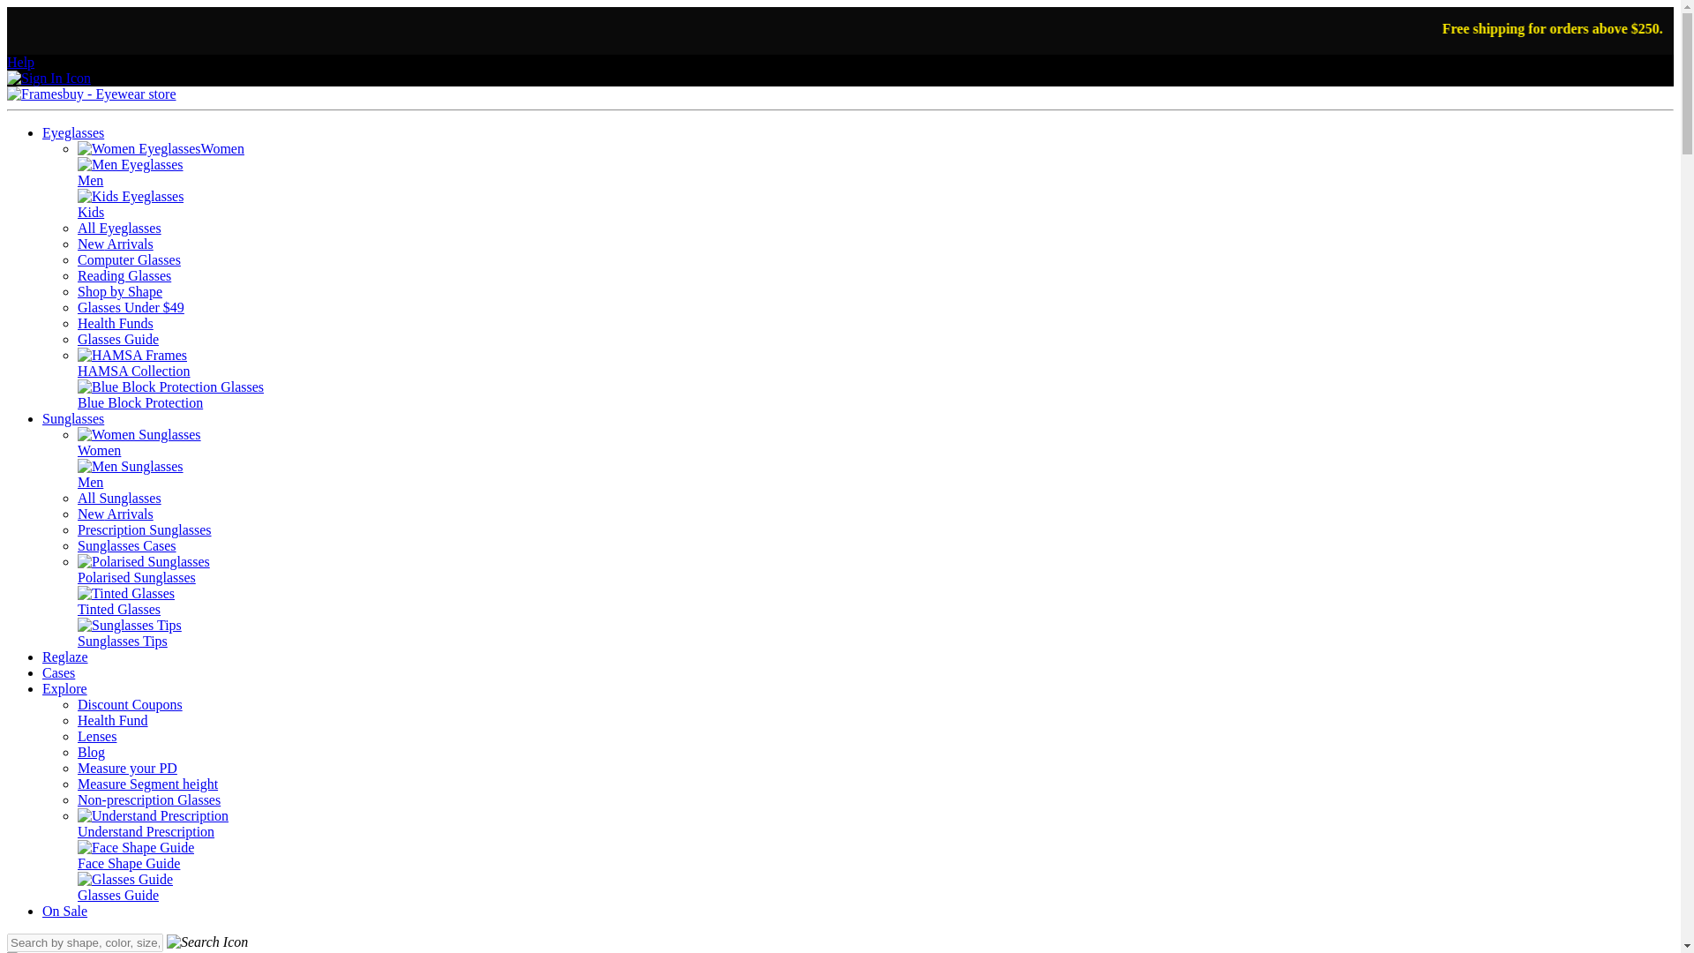  I want to click on All Sunglasses, so click(119, 498).